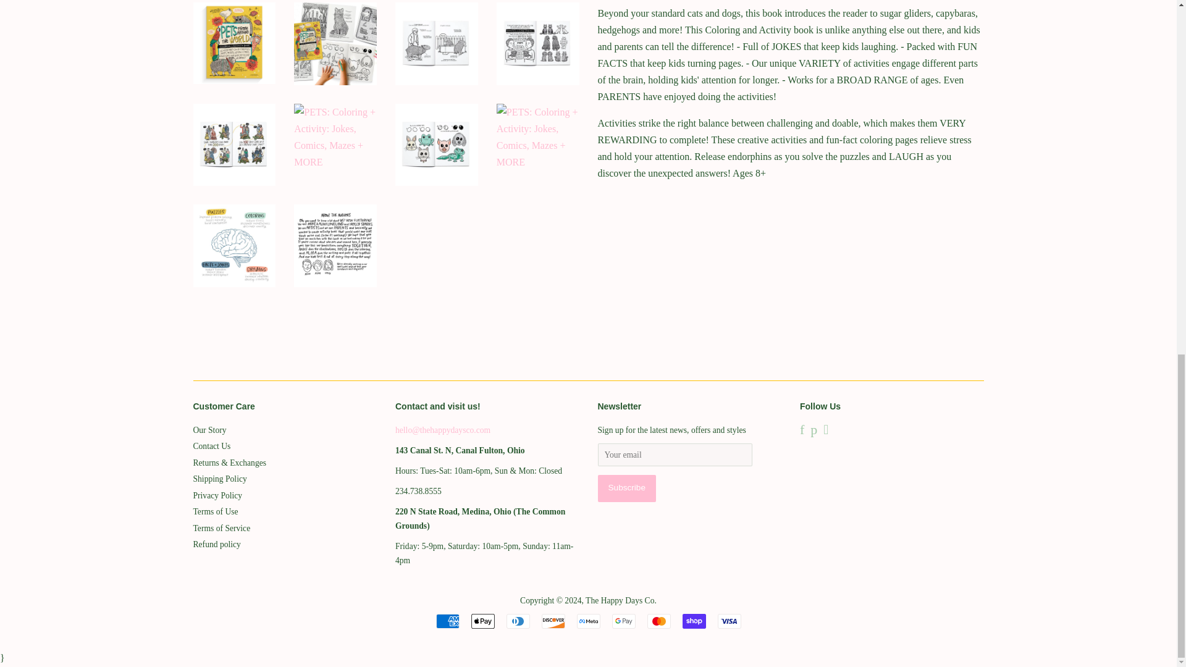 Image resolution: width=1186 pixels, height=667 pixels. What do you see at coordinates (518, 621) in the screenshot?
I see `Diners Club` at bounding box center [518, 621].